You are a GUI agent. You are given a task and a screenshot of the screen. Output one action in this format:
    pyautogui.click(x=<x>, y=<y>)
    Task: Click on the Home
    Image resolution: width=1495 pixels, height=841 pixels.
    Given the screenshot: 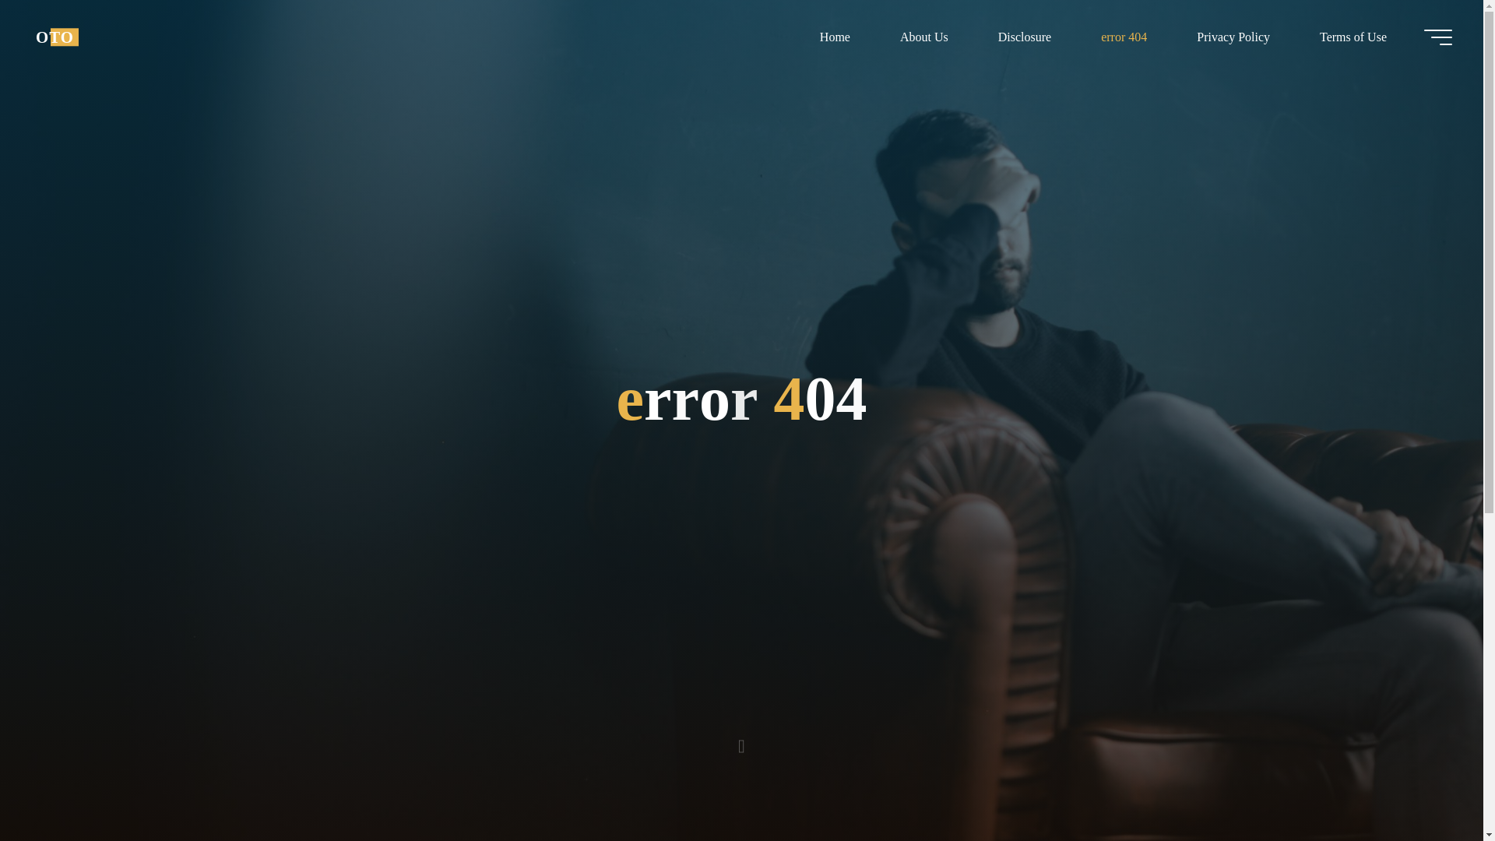 What is the action you would take?
    pyautogui.click(x=835, y=37)
    